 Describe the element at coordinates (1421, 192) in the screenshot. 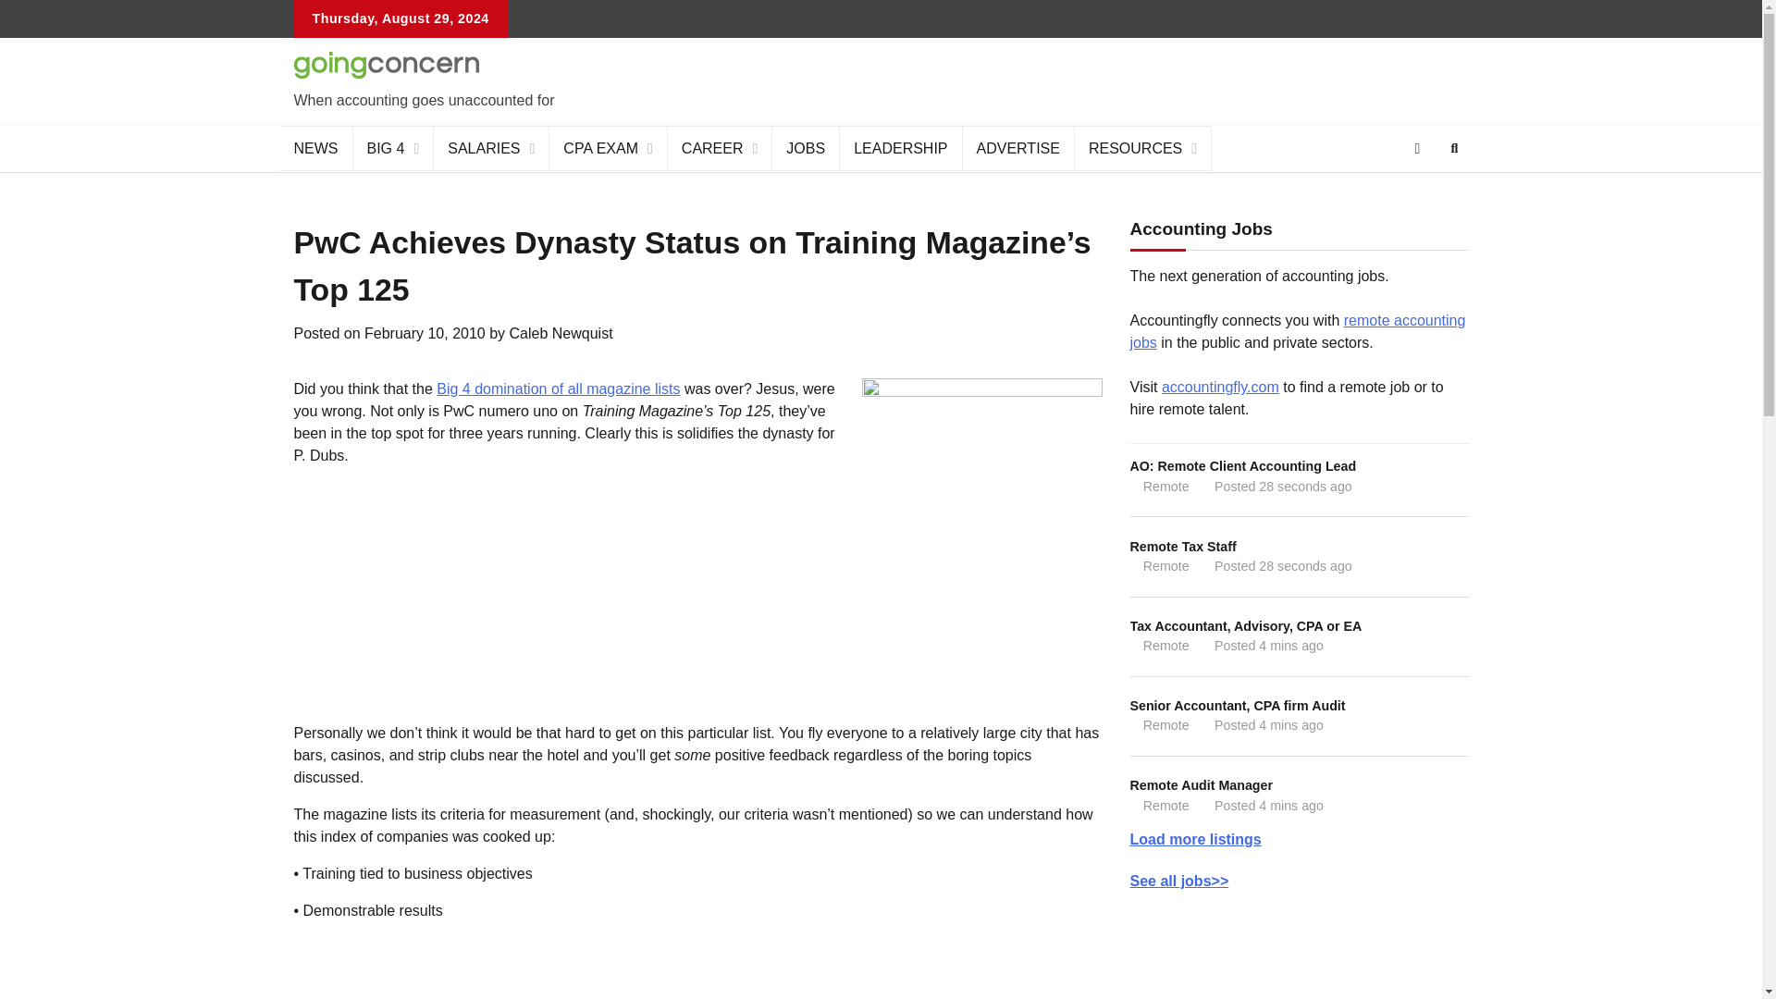

I see `Search` at that location.